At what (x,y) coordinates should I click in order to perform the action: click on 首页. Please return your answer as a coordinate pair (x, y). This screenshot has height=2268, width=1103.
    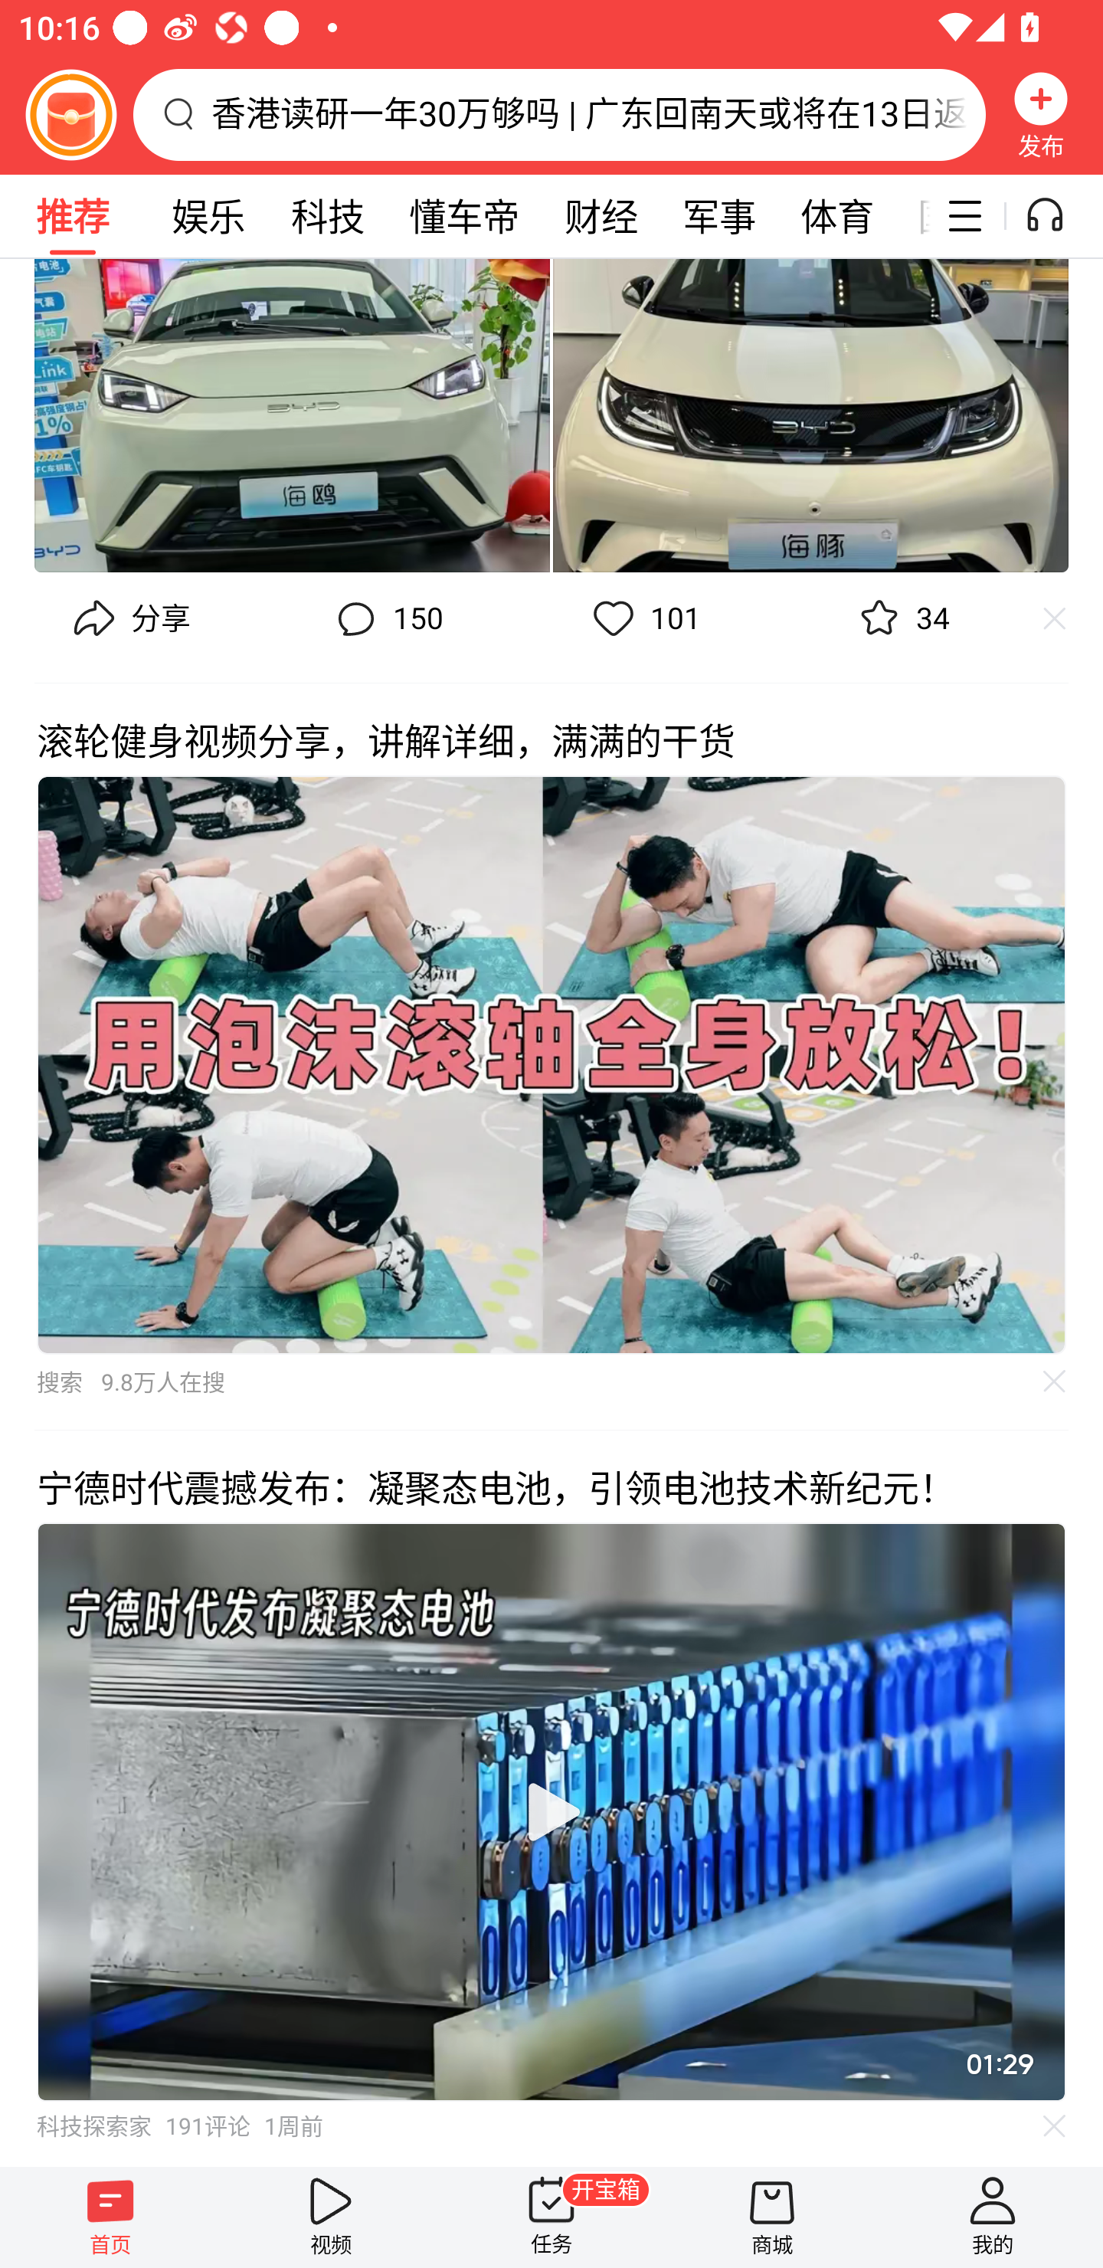
    Looking at the image, I should click on (110, 2217).